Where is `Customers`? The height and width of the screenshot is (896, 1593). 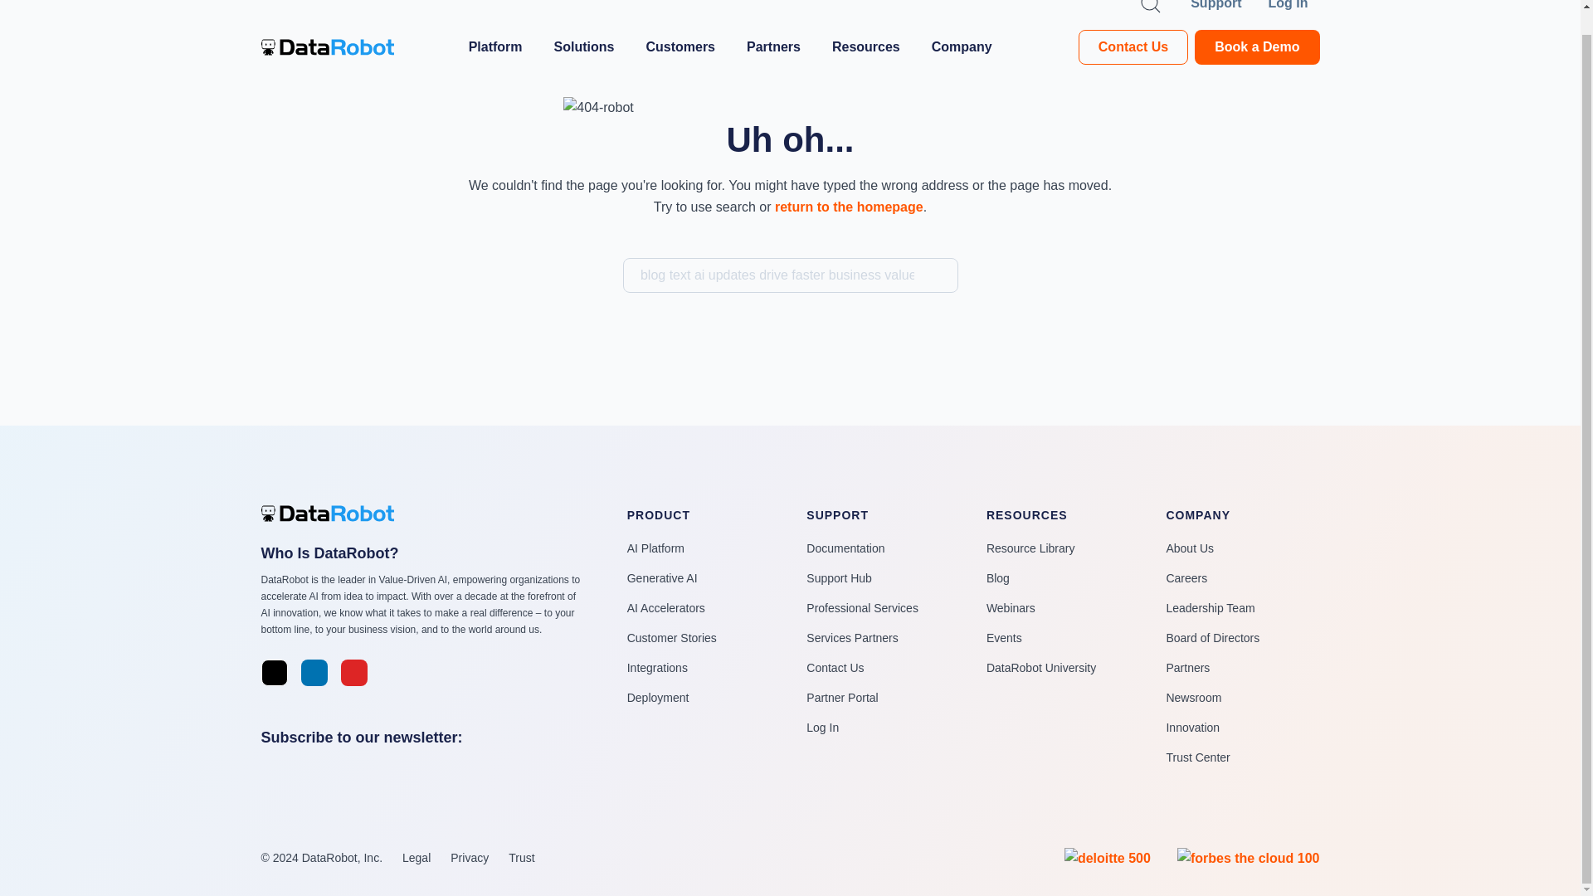 Customers is located at coordinates (685, 47).